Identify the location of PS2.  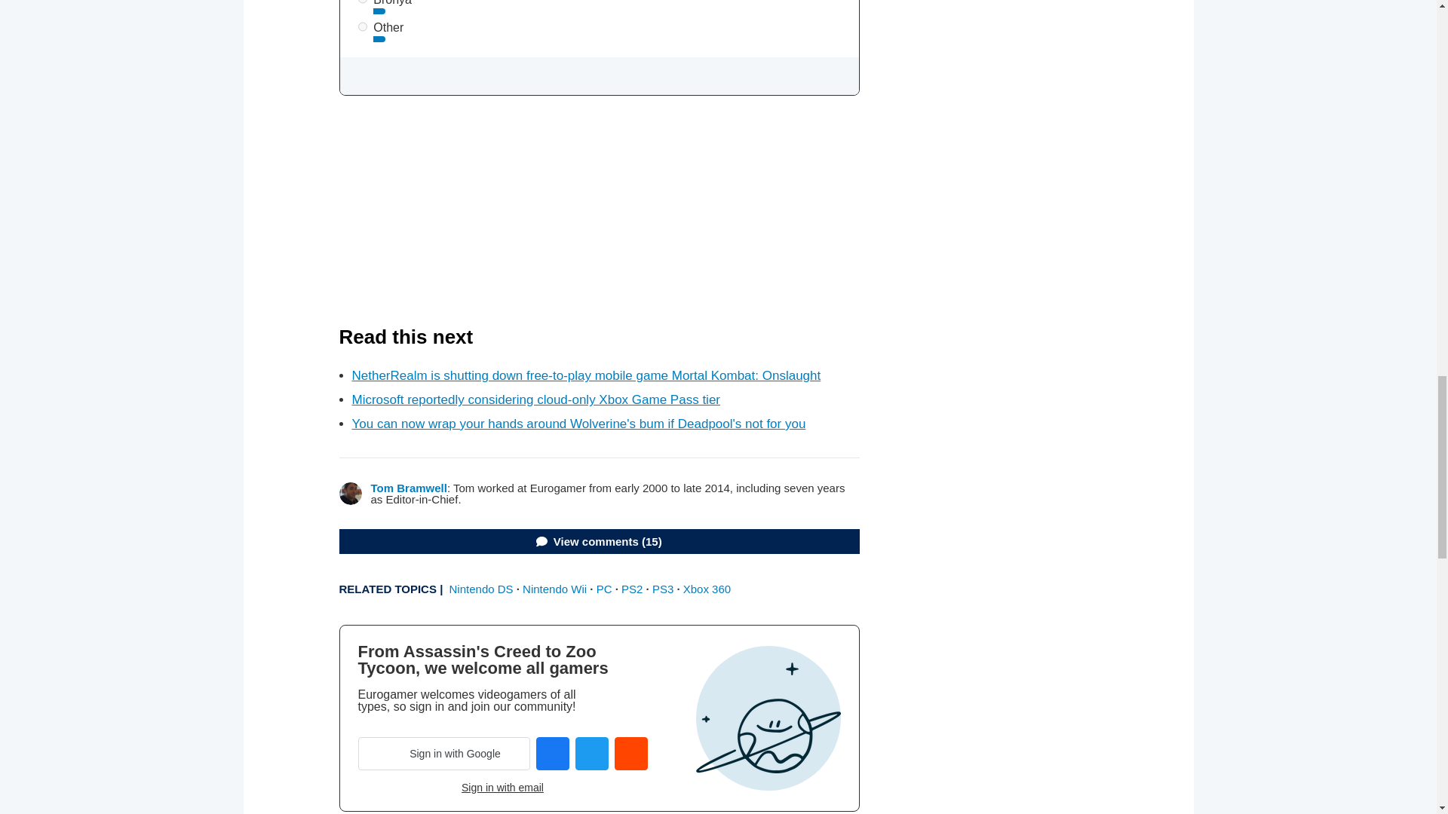
(632, 589).